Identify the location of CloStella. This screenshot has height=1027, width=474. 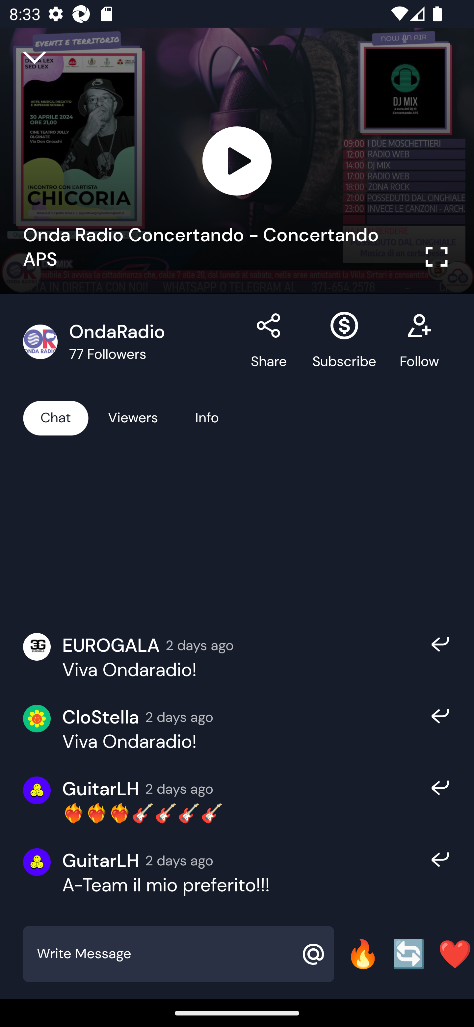
(101, 717).